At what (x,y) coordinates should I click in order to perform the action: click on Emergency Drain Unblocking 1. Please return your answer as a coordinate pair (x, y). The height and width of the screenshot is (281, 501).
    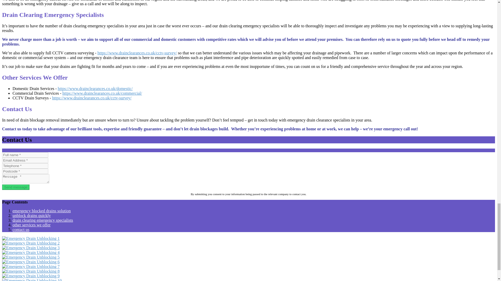
    Looking at the image, I should click on (31, 238).